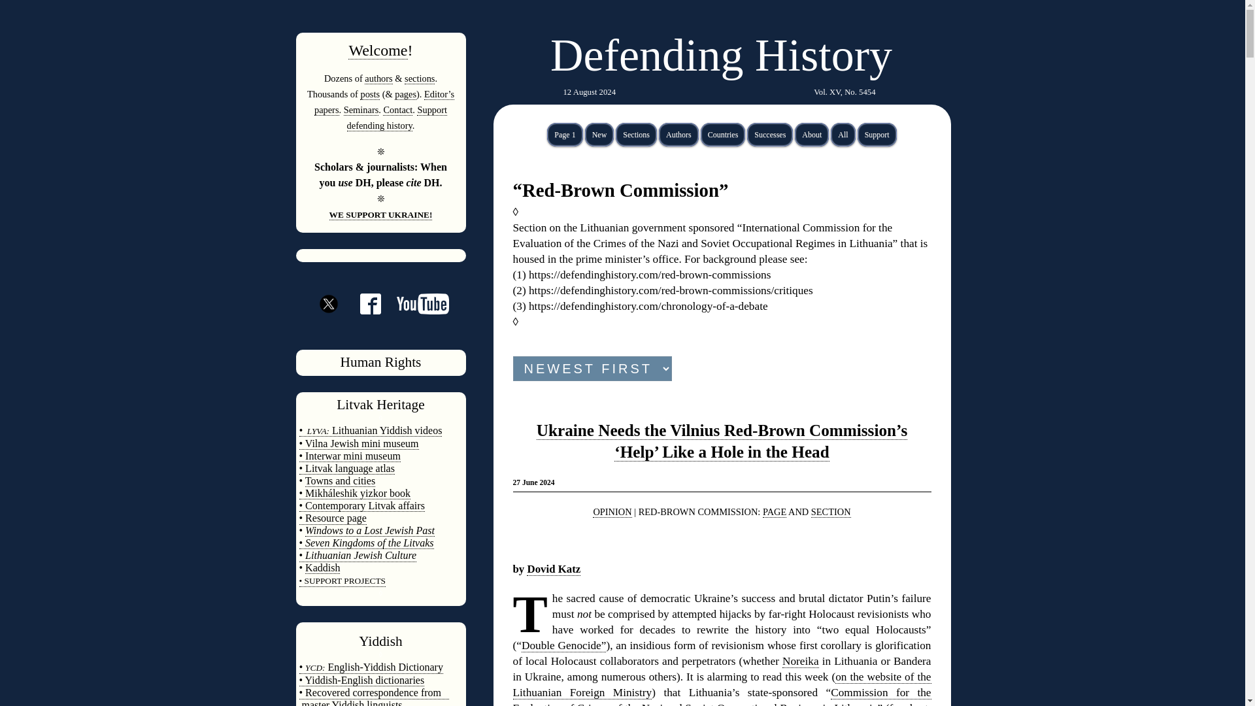  I want to click on Human Rights, so click(380, 362).